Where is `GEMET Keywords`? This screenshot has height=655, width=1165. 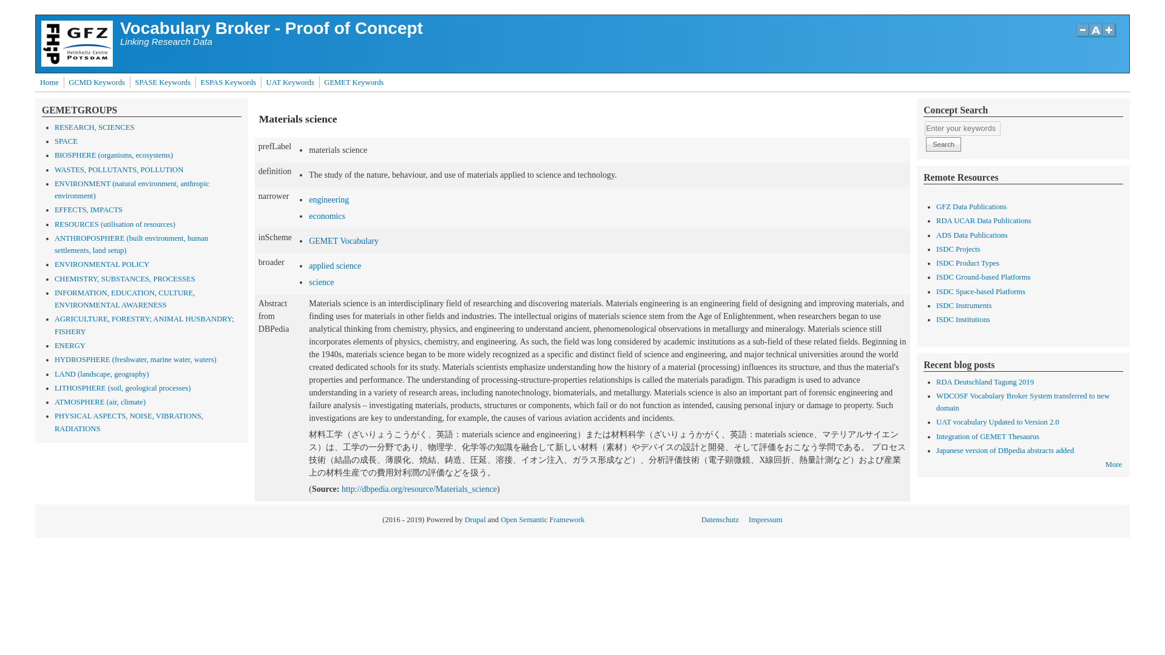
GEMET Keywords is located at coordinates (353, 82).